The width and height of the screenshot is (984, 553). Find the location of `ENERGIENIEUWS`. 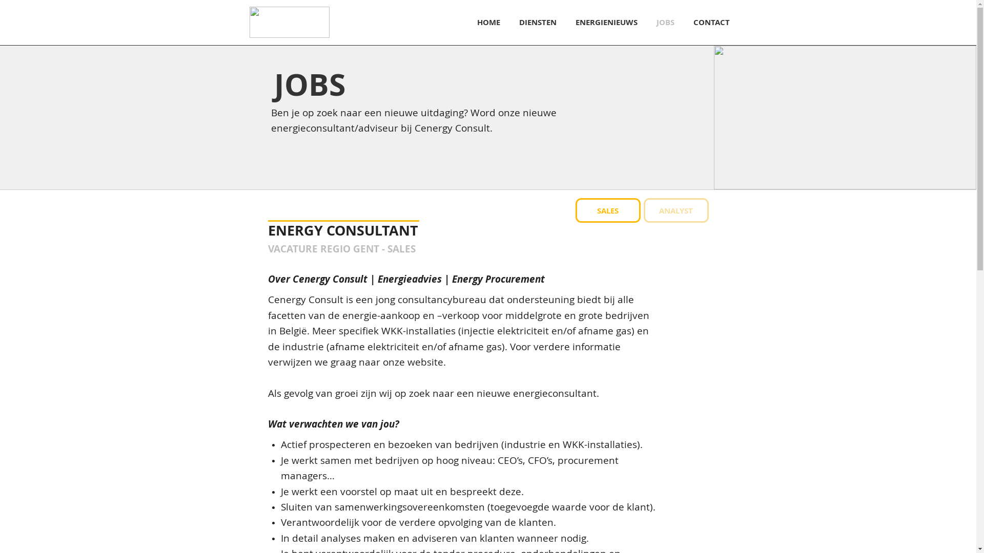

ENERGIENIEUWS is located at coordinates (606, 23).